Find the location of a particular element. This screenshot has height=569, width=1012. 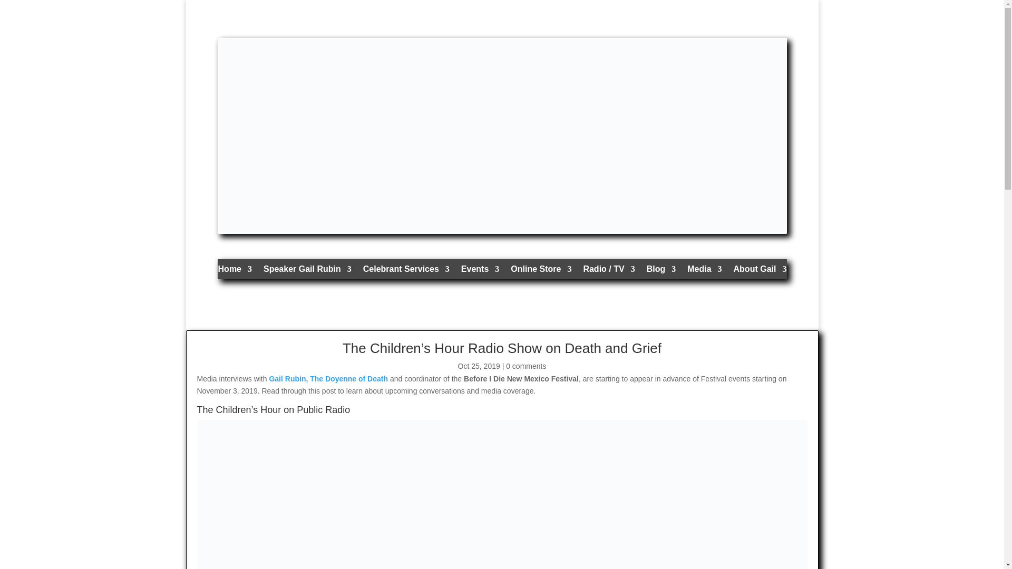

Online Store is located at coordinates (541, 271).